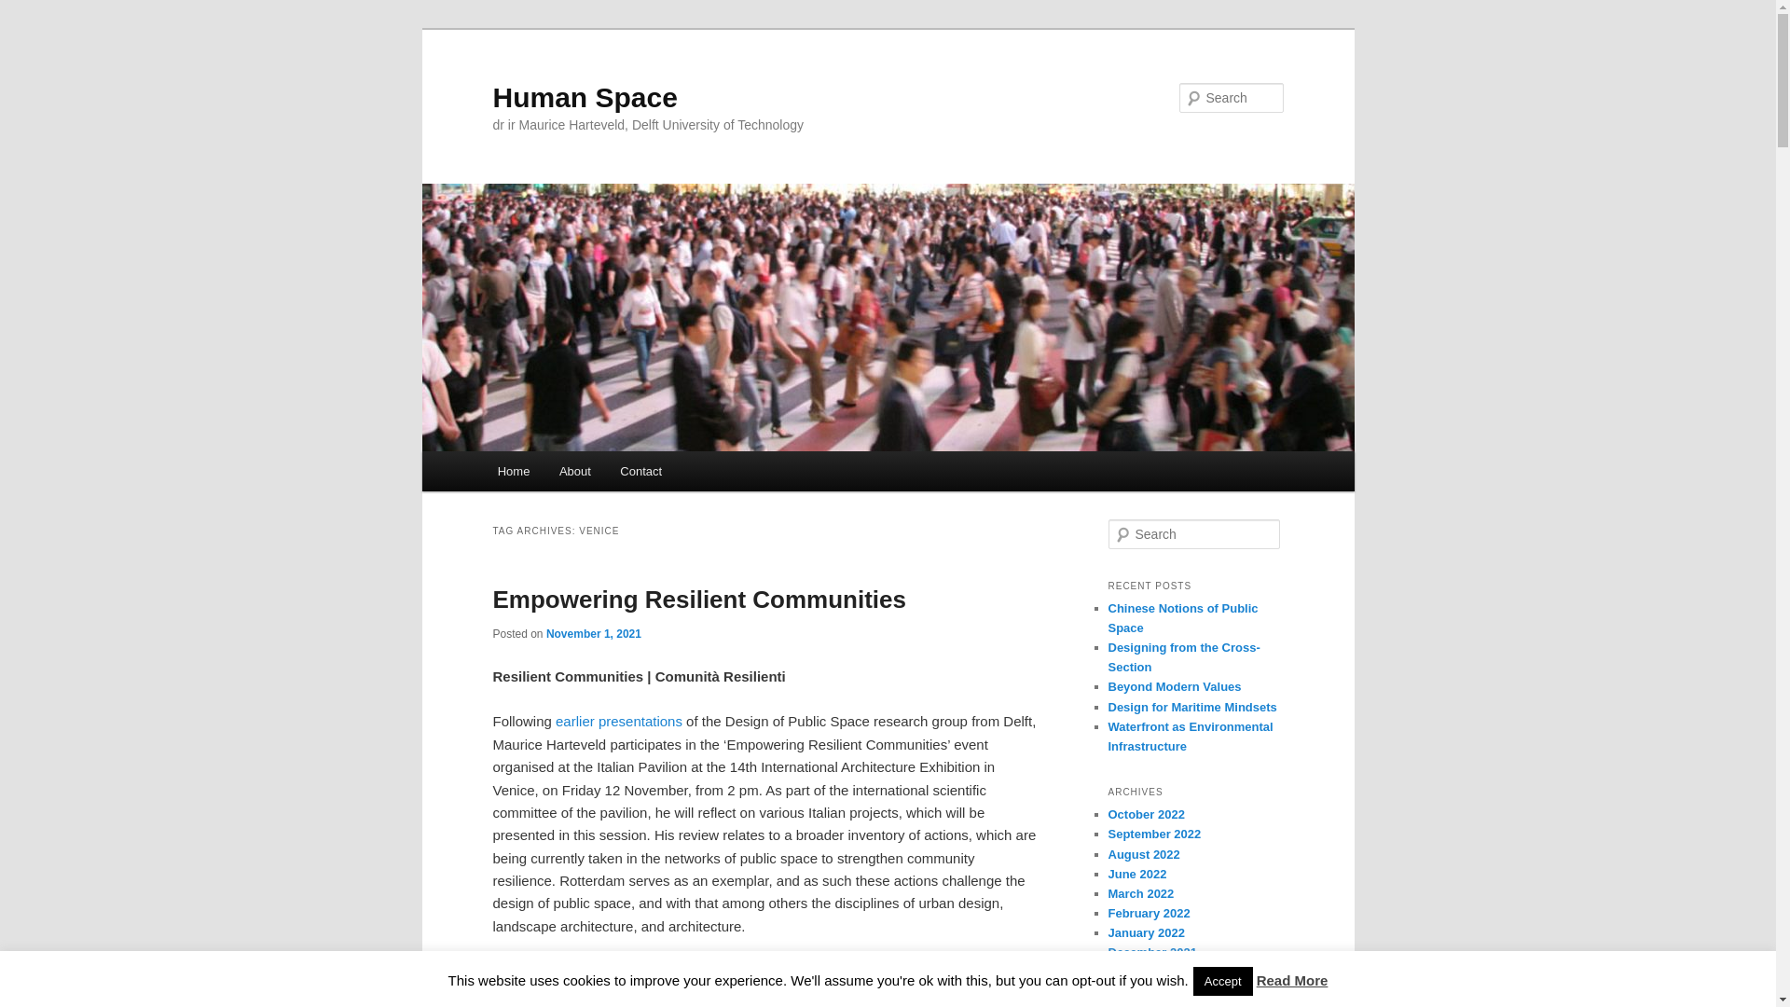  Describe the element at coordinates (618, 720) in the screenshot. I see `earlier presentations` at that location.